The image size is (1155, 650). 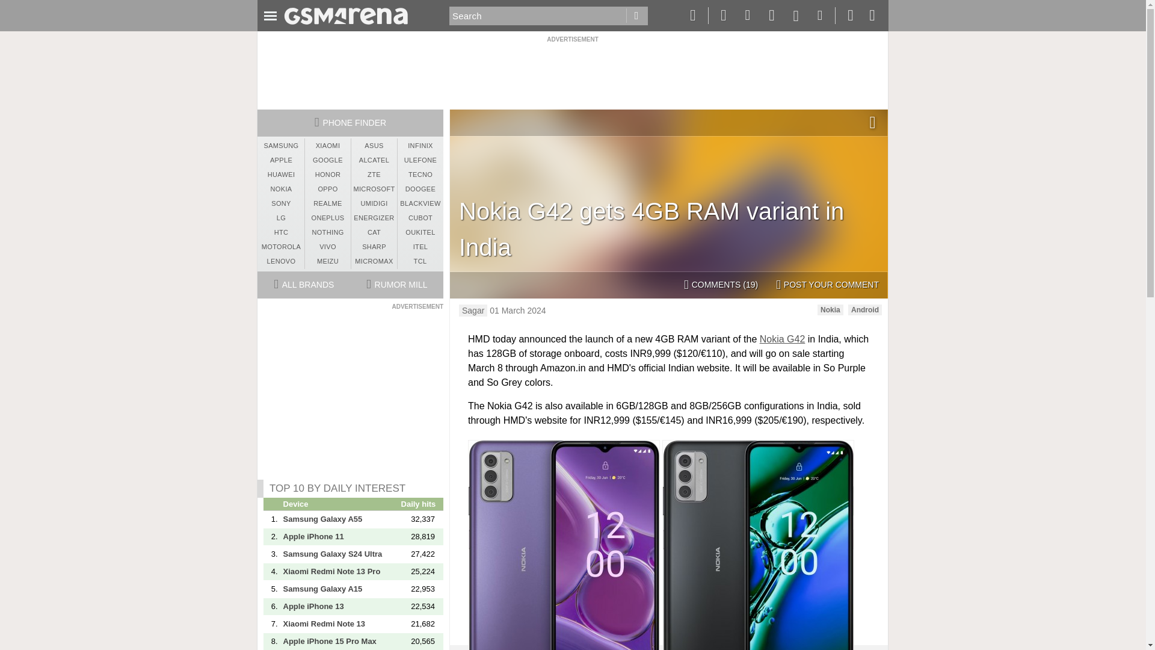 What do you see at coordinates (782, 339) in the screenshot?
I see `Nokia G42` at bounding box center [782, 339].